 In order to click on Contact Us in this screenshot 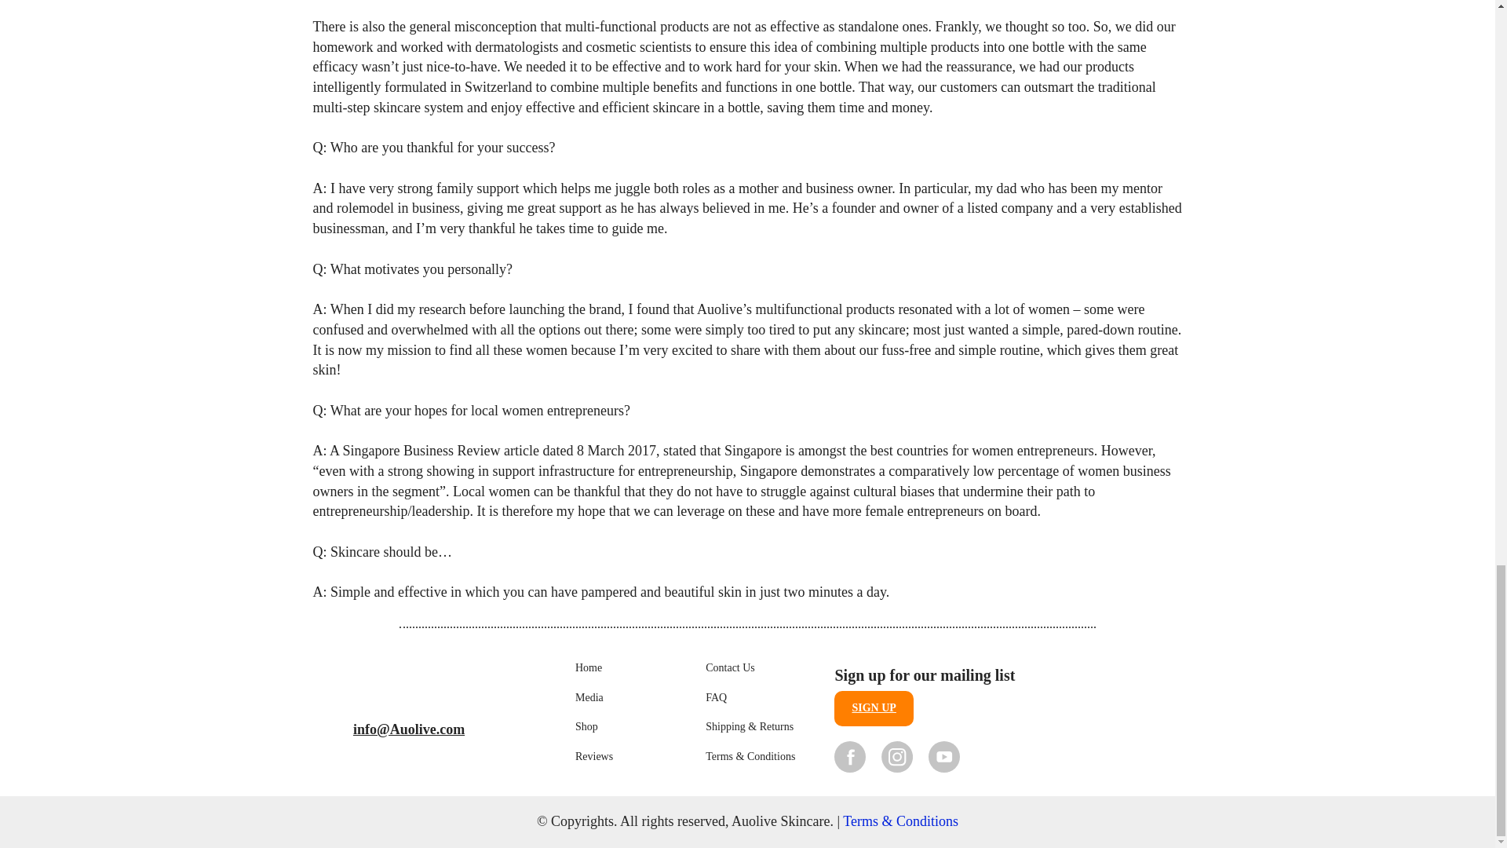, I will do `click(730, 668)`.